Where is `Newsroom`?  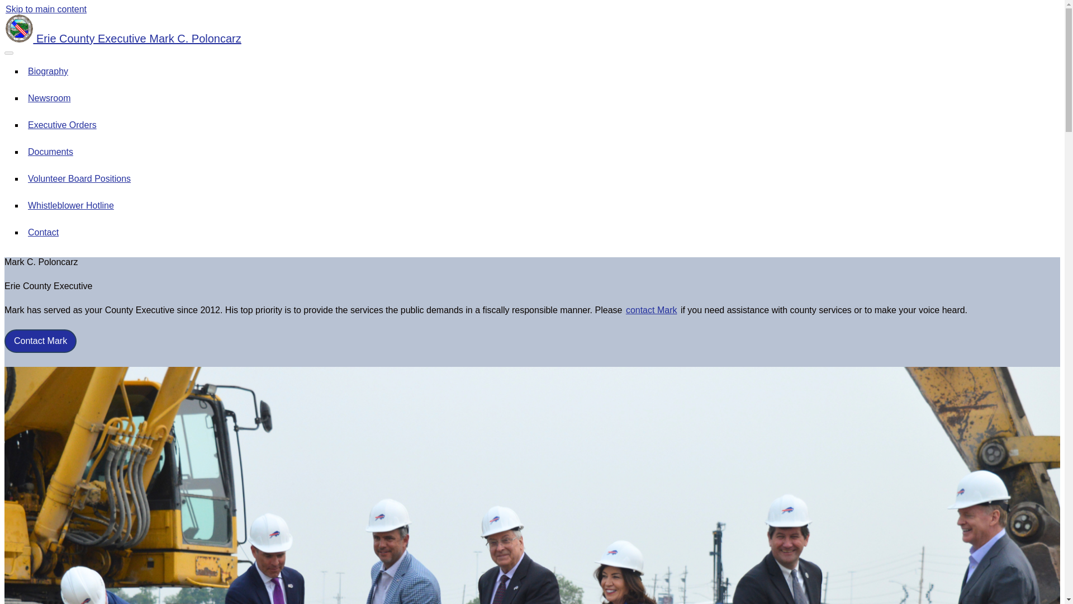 Newsroom is located at coordinates (49, 98).